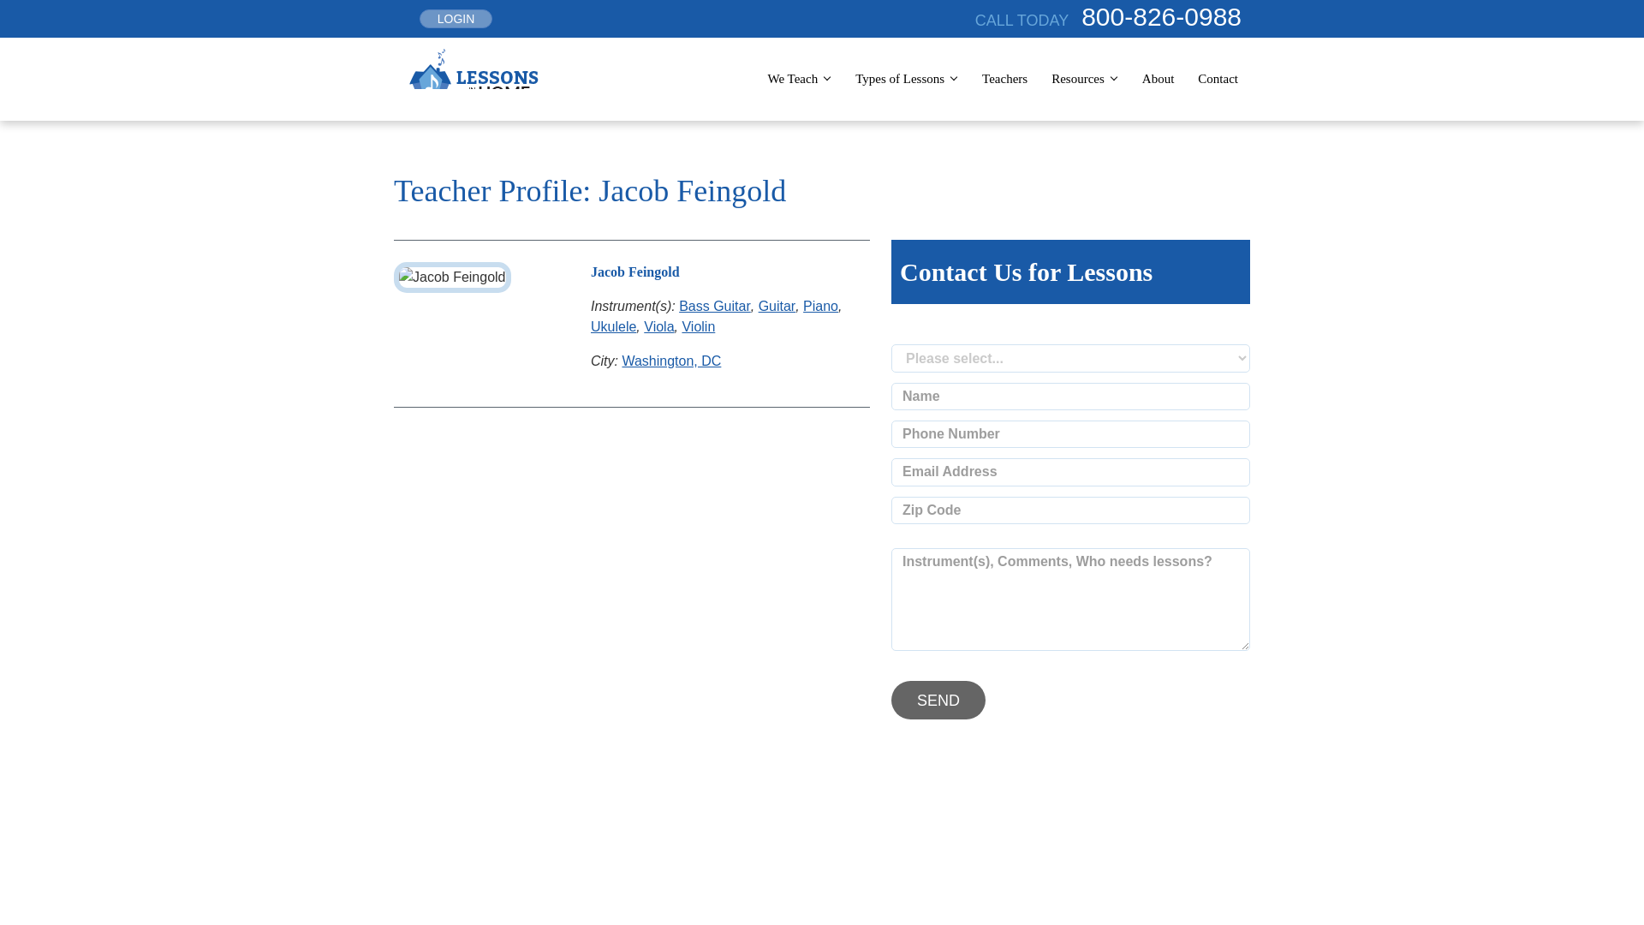 This screenshot has width=1644, height=925. What do you see at coordinates (1165, 16) in the screenshot?
I see `800-826-0988` at bounding box center [1165, 16].